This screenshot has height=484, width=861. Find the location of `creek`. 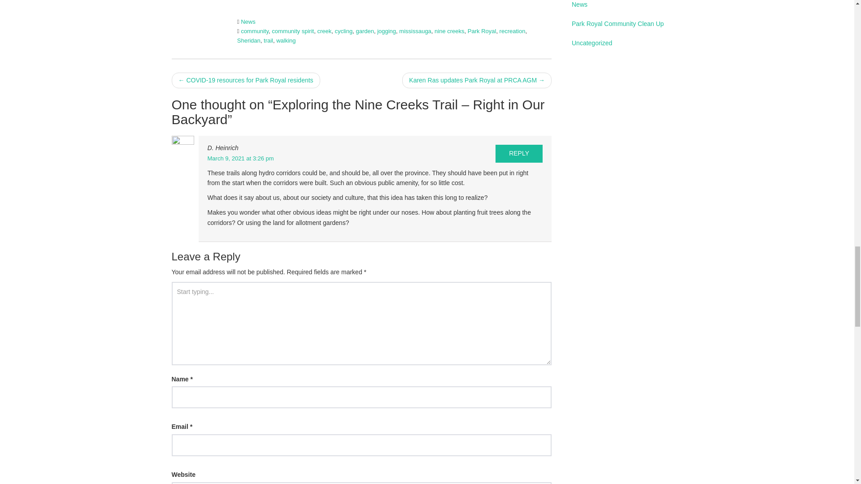

creek is located at coordinates (324, 30).